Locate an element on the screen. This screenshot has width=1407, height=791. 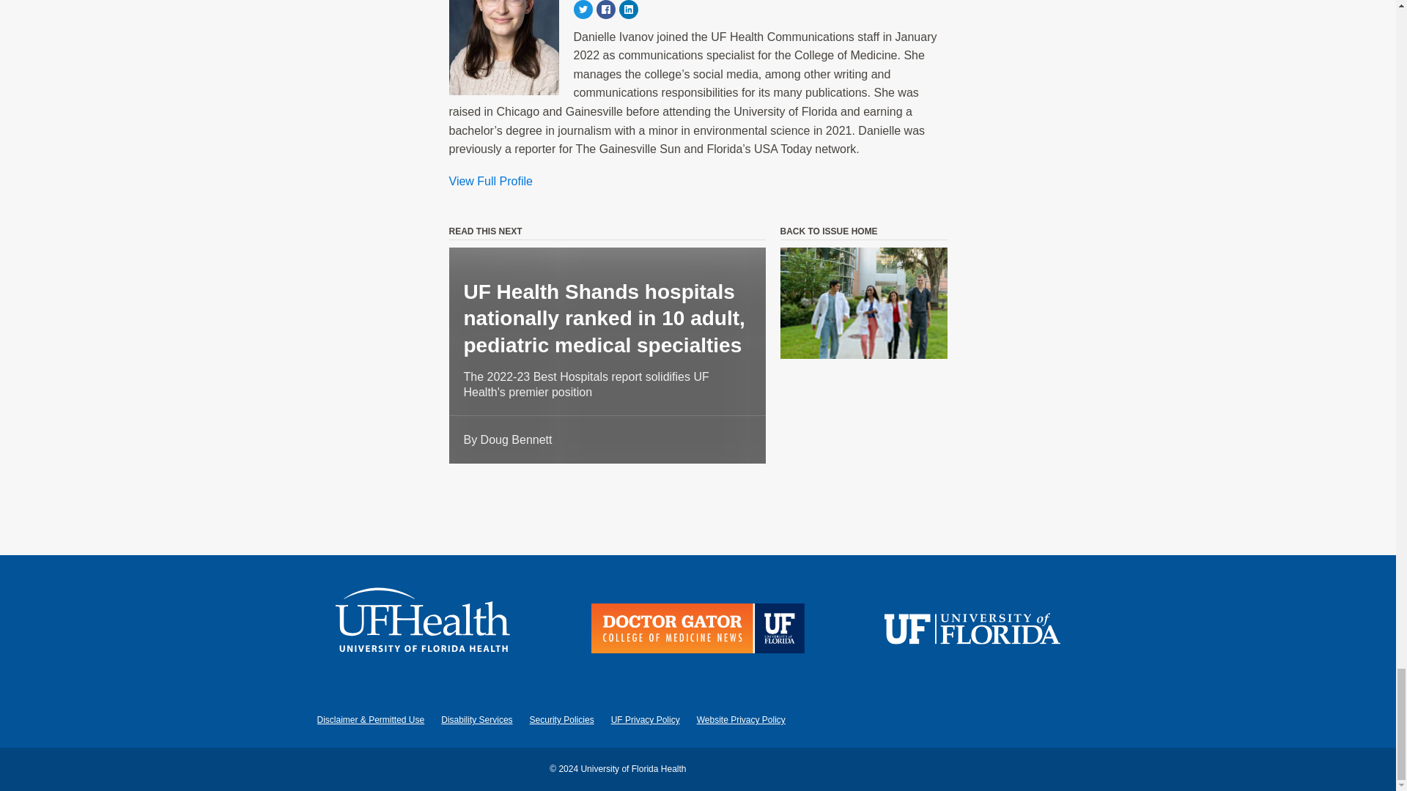
UF Health Logo is located at coordinates (424, 631).